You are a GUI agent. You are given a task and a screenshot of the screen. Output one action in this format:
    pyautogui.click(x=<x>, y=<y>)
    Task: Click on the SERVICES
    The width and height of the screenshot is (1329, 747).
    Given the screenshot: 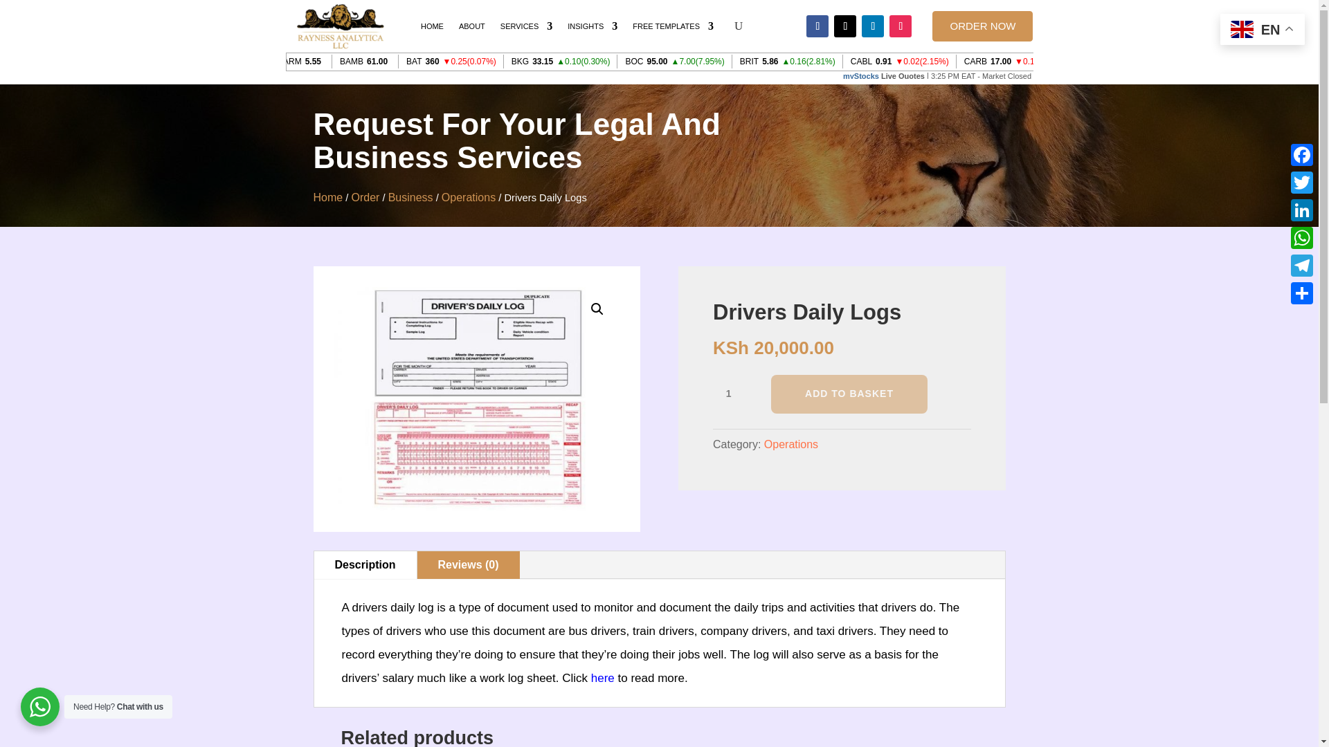 What is the action you would take?
    pyautogui.click(x=526, y=26)
    